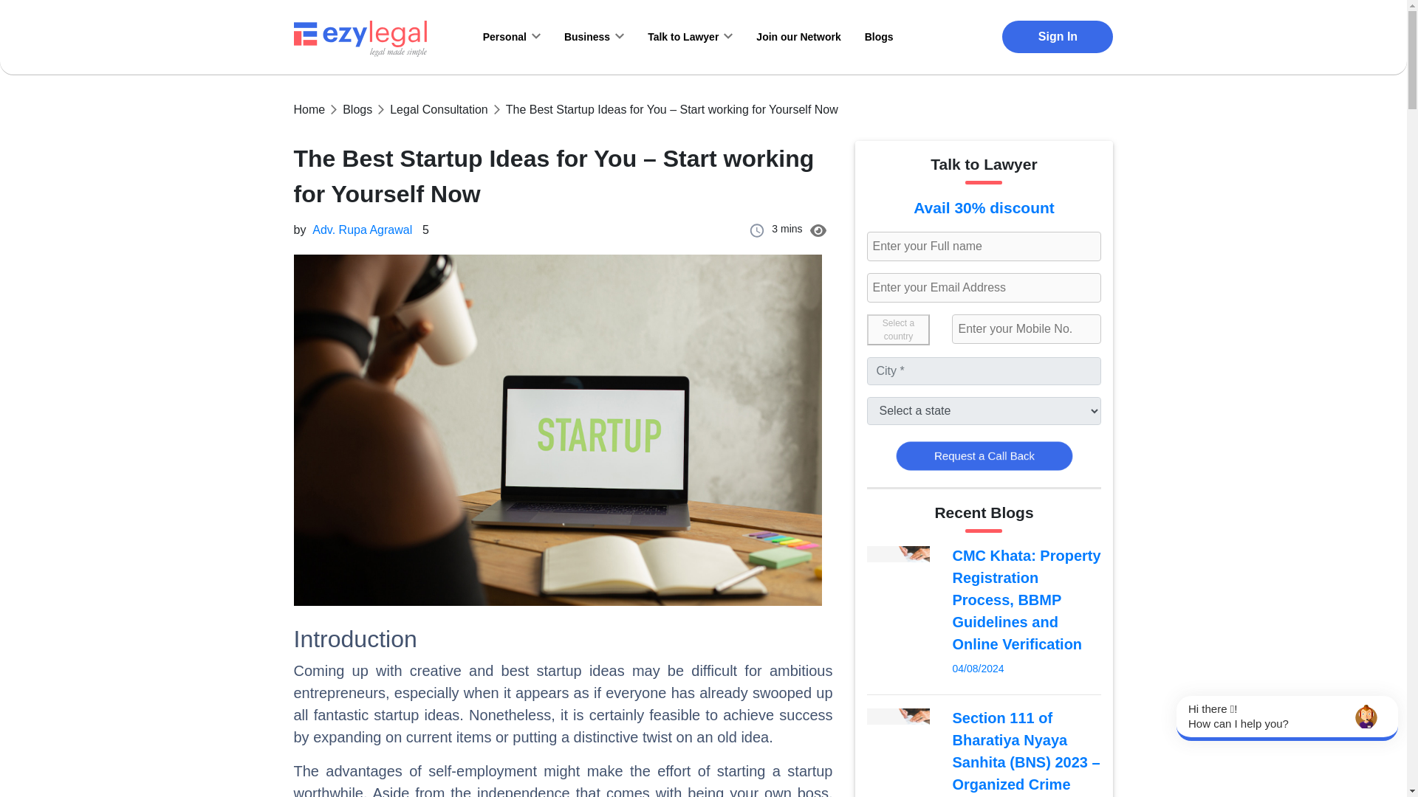  What do you see at coordinates (798, 36) in the screenshot?
I see `Join our Network` at bounding box center [798, 36].